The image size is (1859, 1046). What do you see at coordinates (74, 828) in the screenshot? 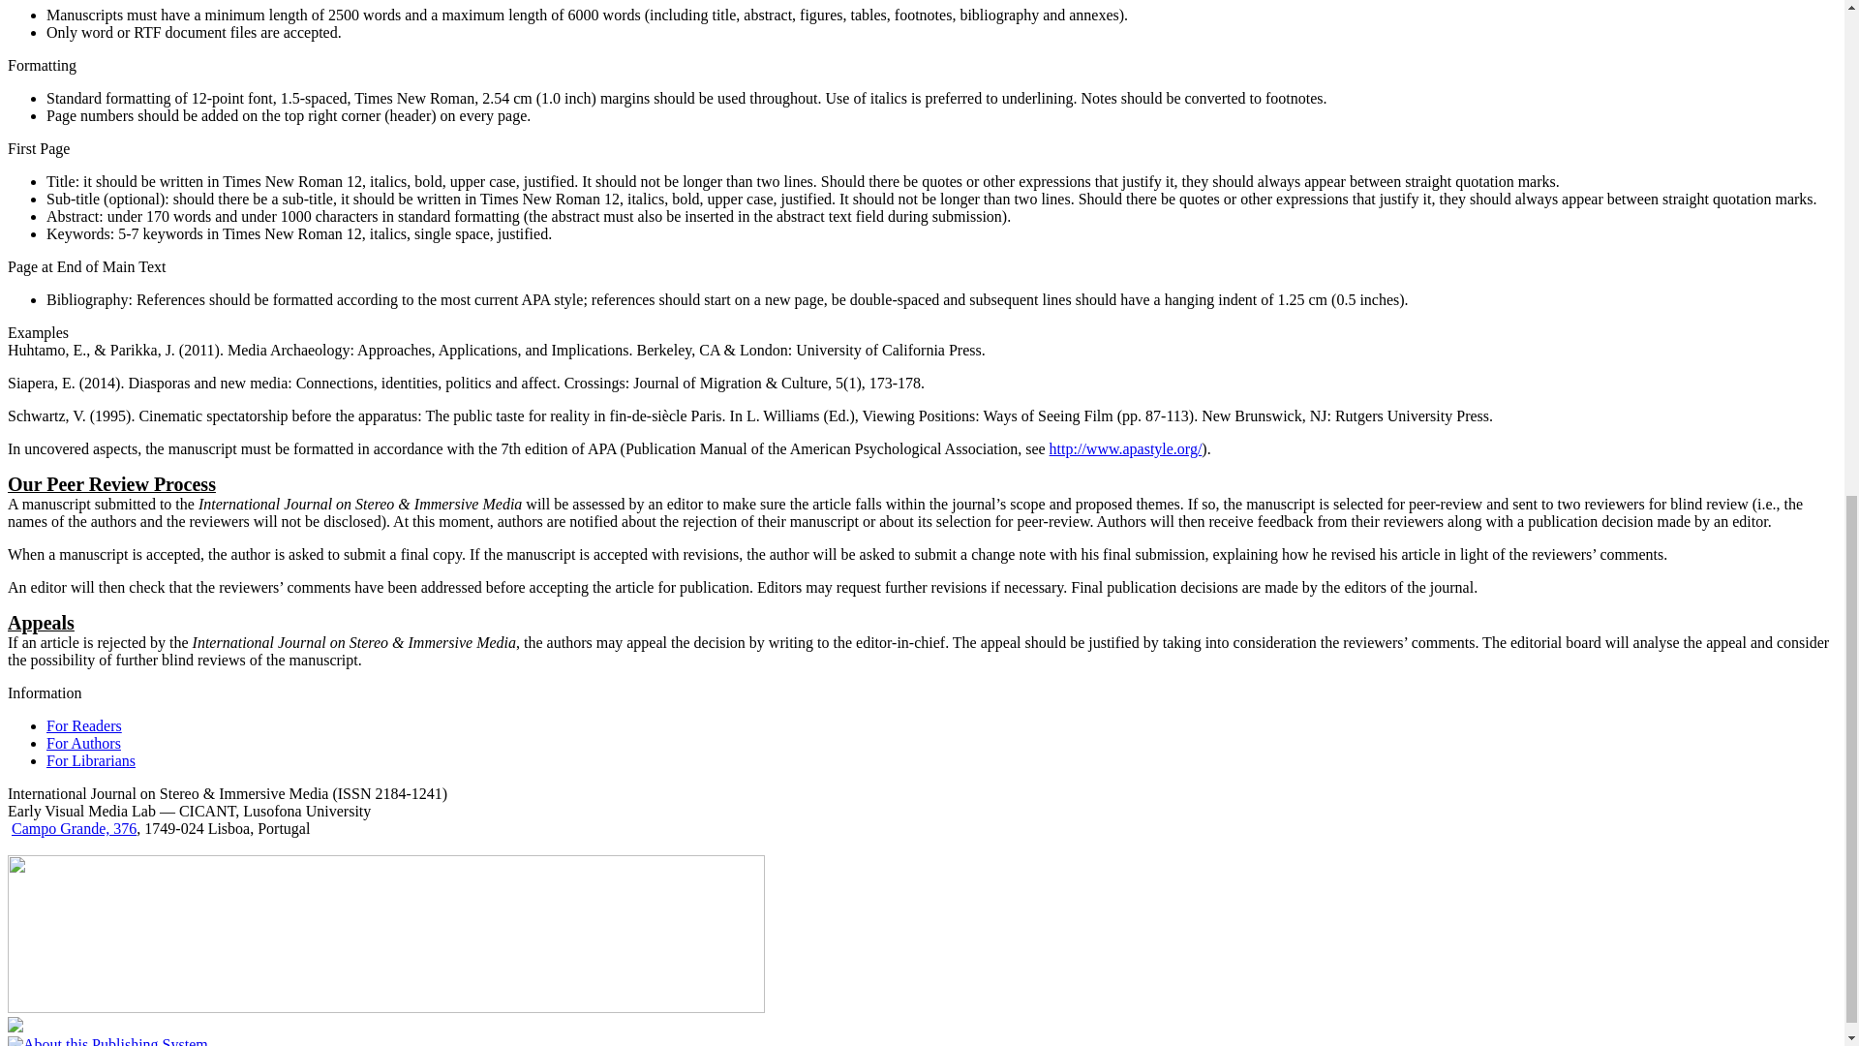
I see `Campo Grande, 376` at bounding box center [74, 828].